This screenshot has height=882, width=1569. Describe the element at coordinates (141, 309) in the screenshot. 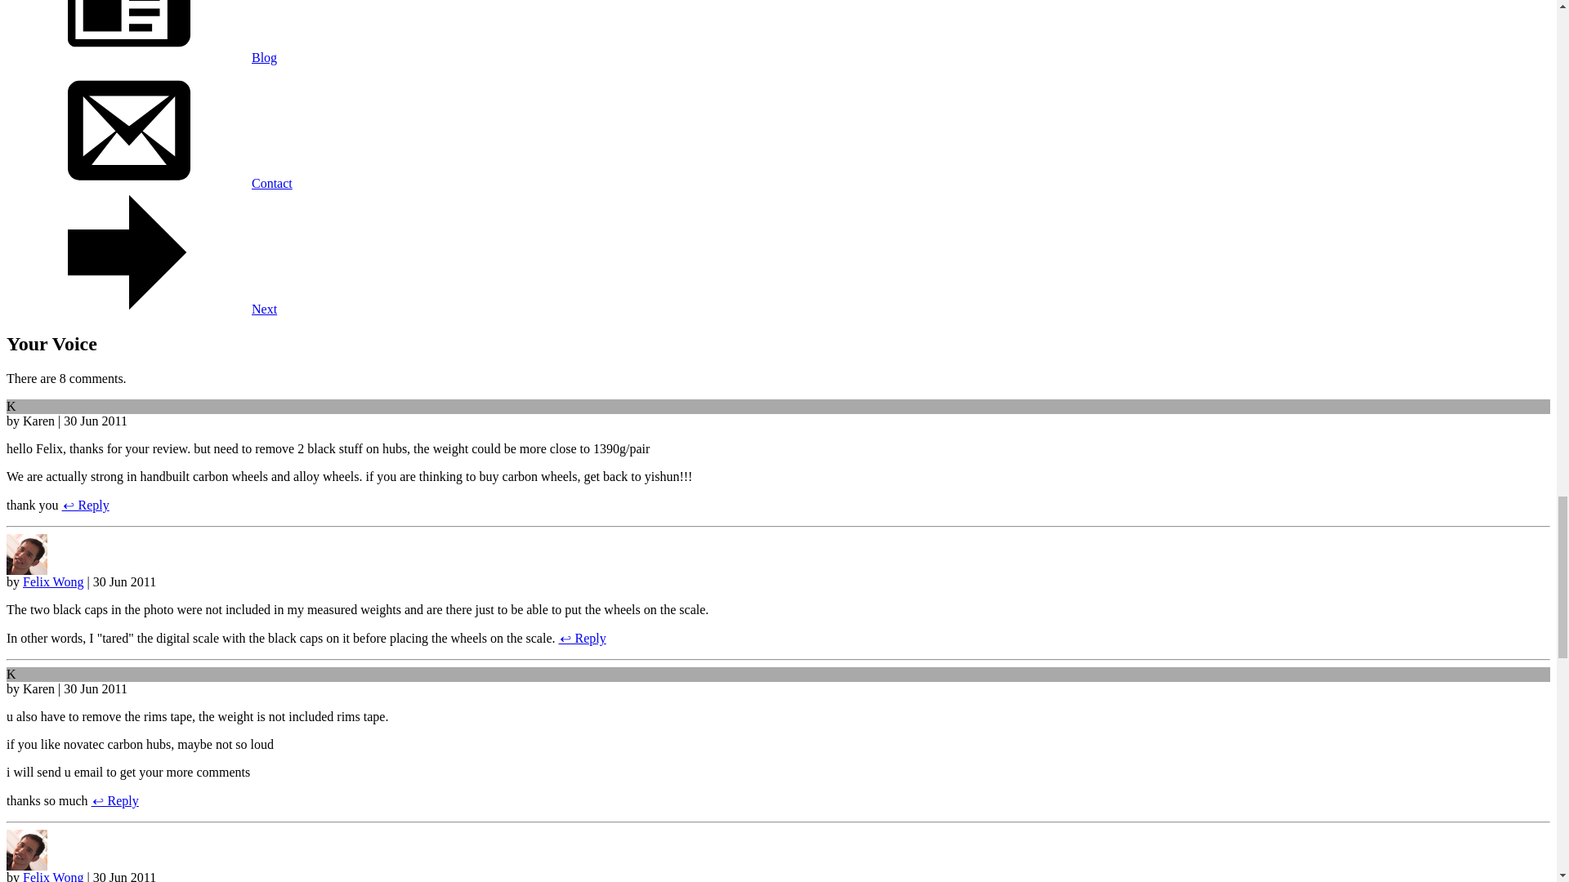

I see `Next blog post: Colorado Springs GetawayNext` at that location.